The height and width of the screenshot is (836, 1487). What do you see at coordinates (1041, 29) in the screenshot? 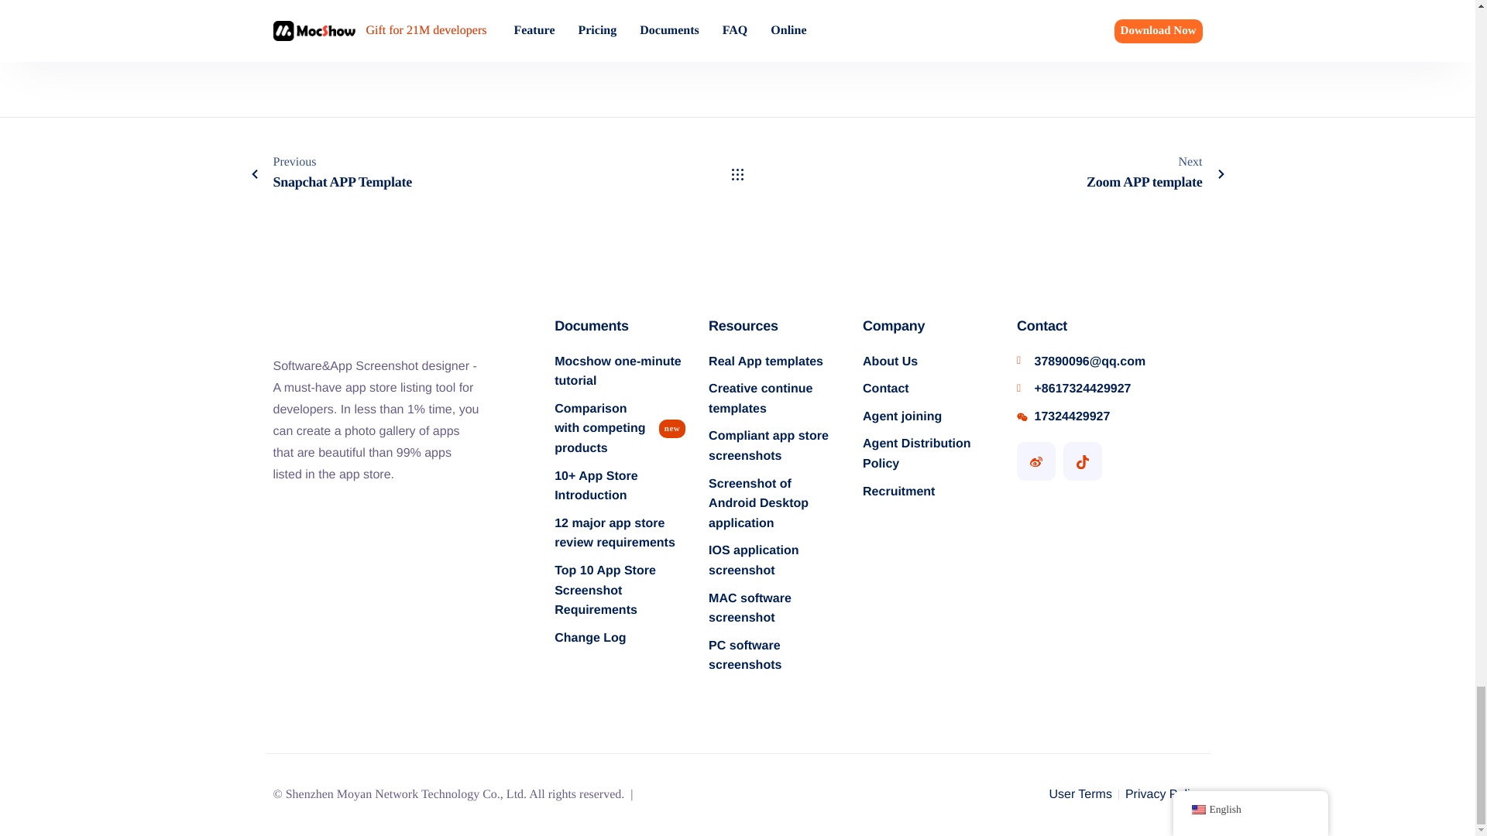
I see `Taio APP template` at bounding box center [1041, 29].